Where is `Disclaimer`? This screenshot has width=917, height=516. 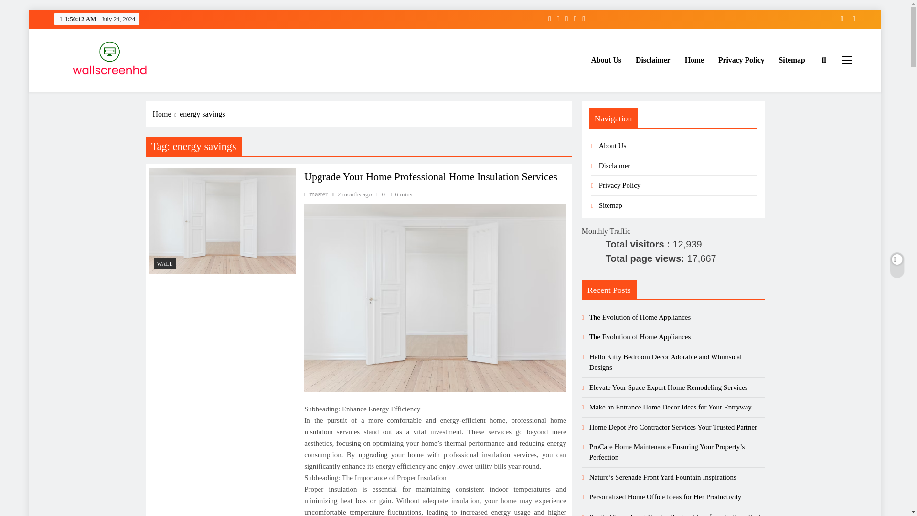
Disclaimer is located at coordinates (652, 60).